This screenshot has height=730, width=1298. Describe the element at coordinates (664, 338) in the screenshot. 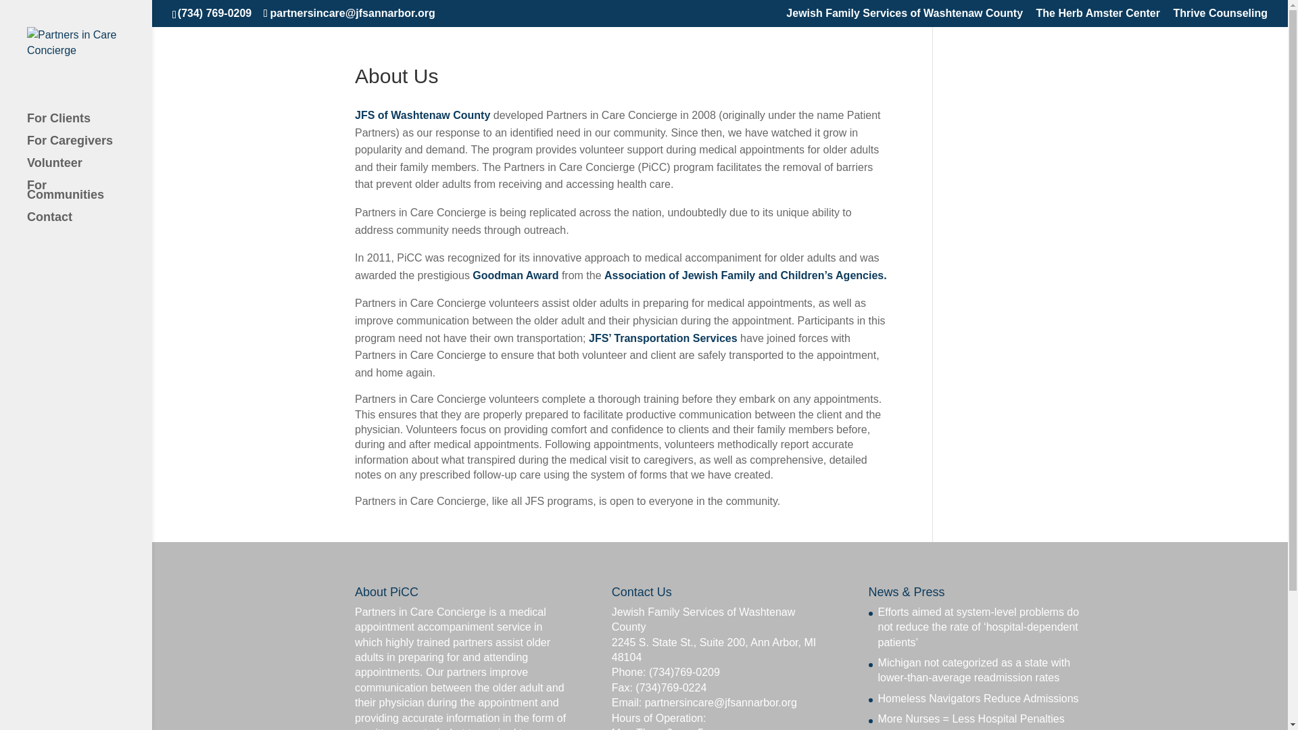

I see `Transportation Services ` at that location.